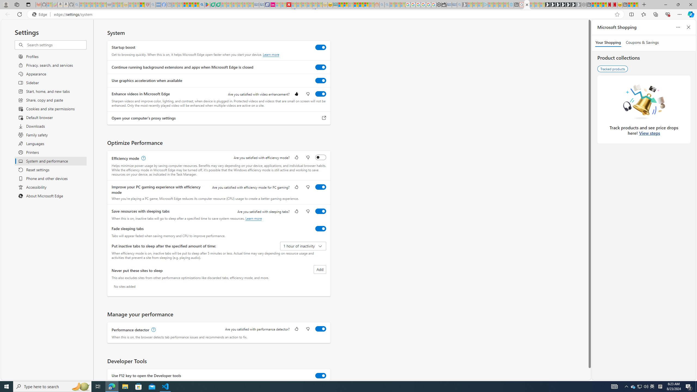 This screenshot has width=697, height=392. What do you see at coordinates (558, 5) in the screenshot?
I see `Play Cave FRVR in your browser | Games from Microsoft Start` at bounding box center [558, 5].